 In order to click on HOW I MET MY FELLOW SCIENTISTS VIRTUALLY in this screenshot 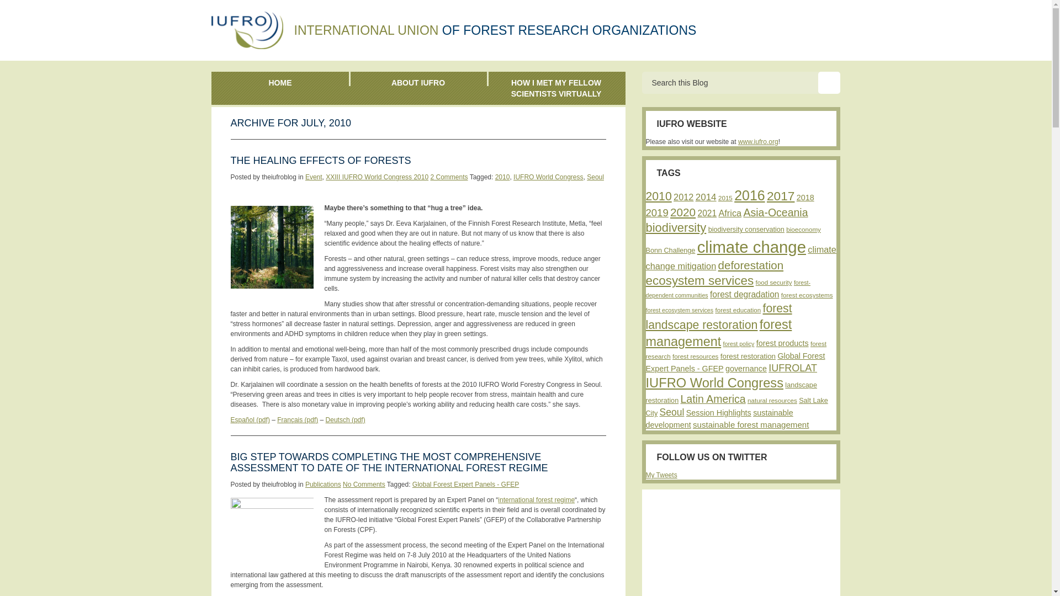, I will do `click(555, 88)`.